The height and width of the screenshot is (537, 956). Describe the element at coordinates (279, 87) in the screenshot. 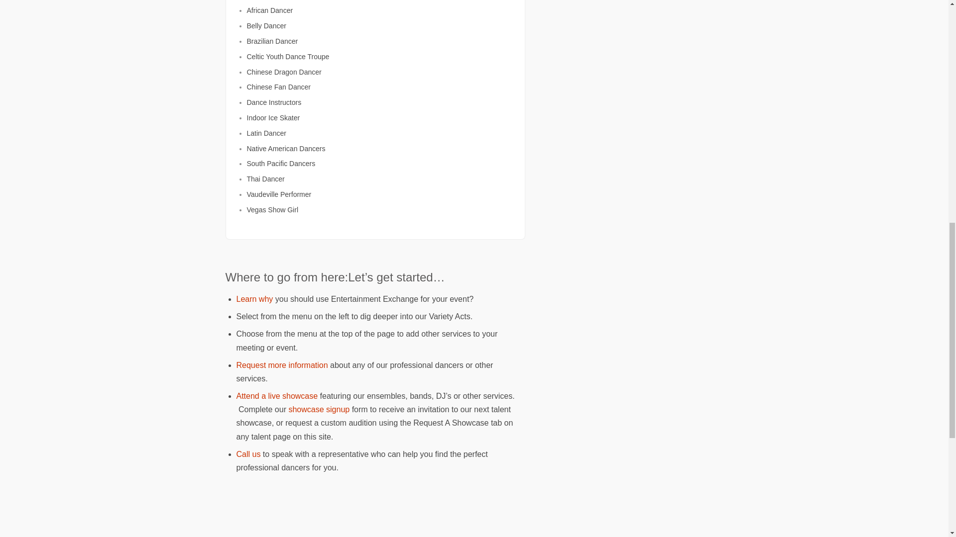

I see `Chinese Fan Dancer` at that location.